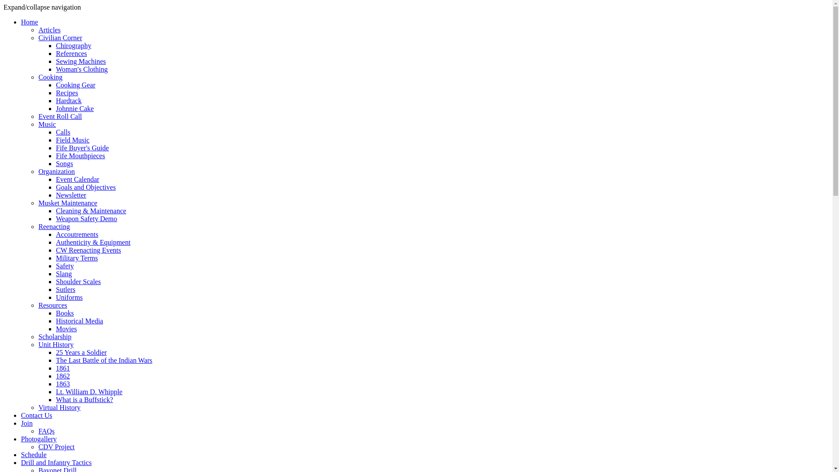 This screenshot has height=472, width=839. What do you see at coordinates (60, 38) in the screenshot?
I see `Civilian Corner` at bounding box center [60, 38].